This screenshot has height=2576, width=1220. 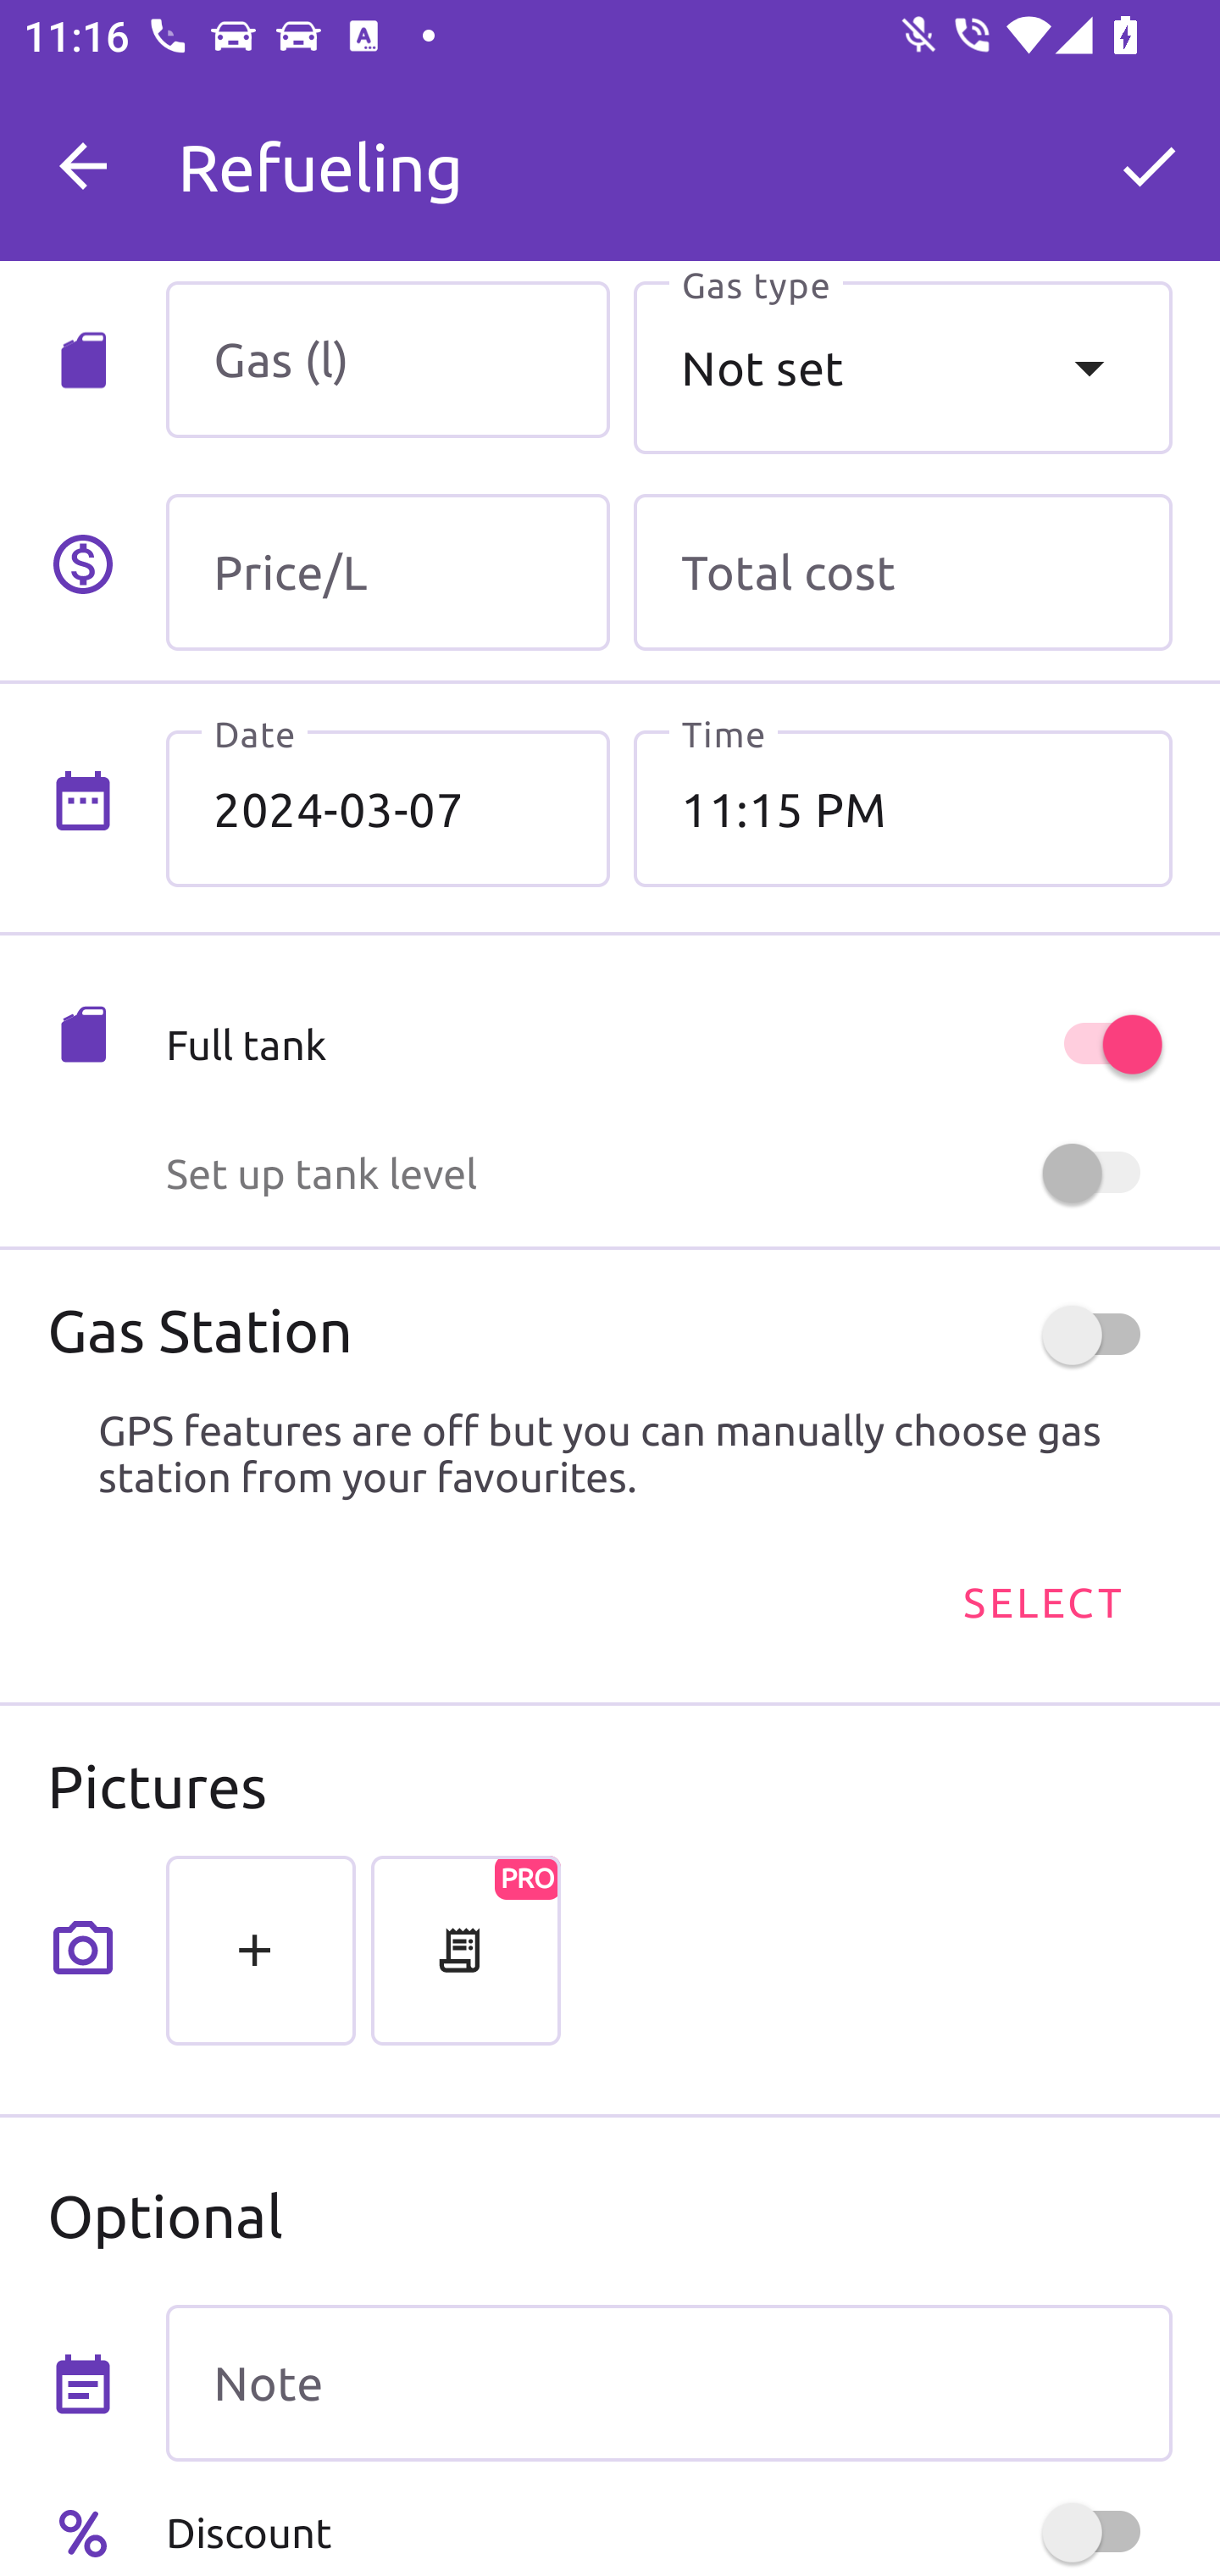 What do you see at coordinates (388, 359) in the screenshot?
I see `Gas (l)` at bounding box center [388, 359].